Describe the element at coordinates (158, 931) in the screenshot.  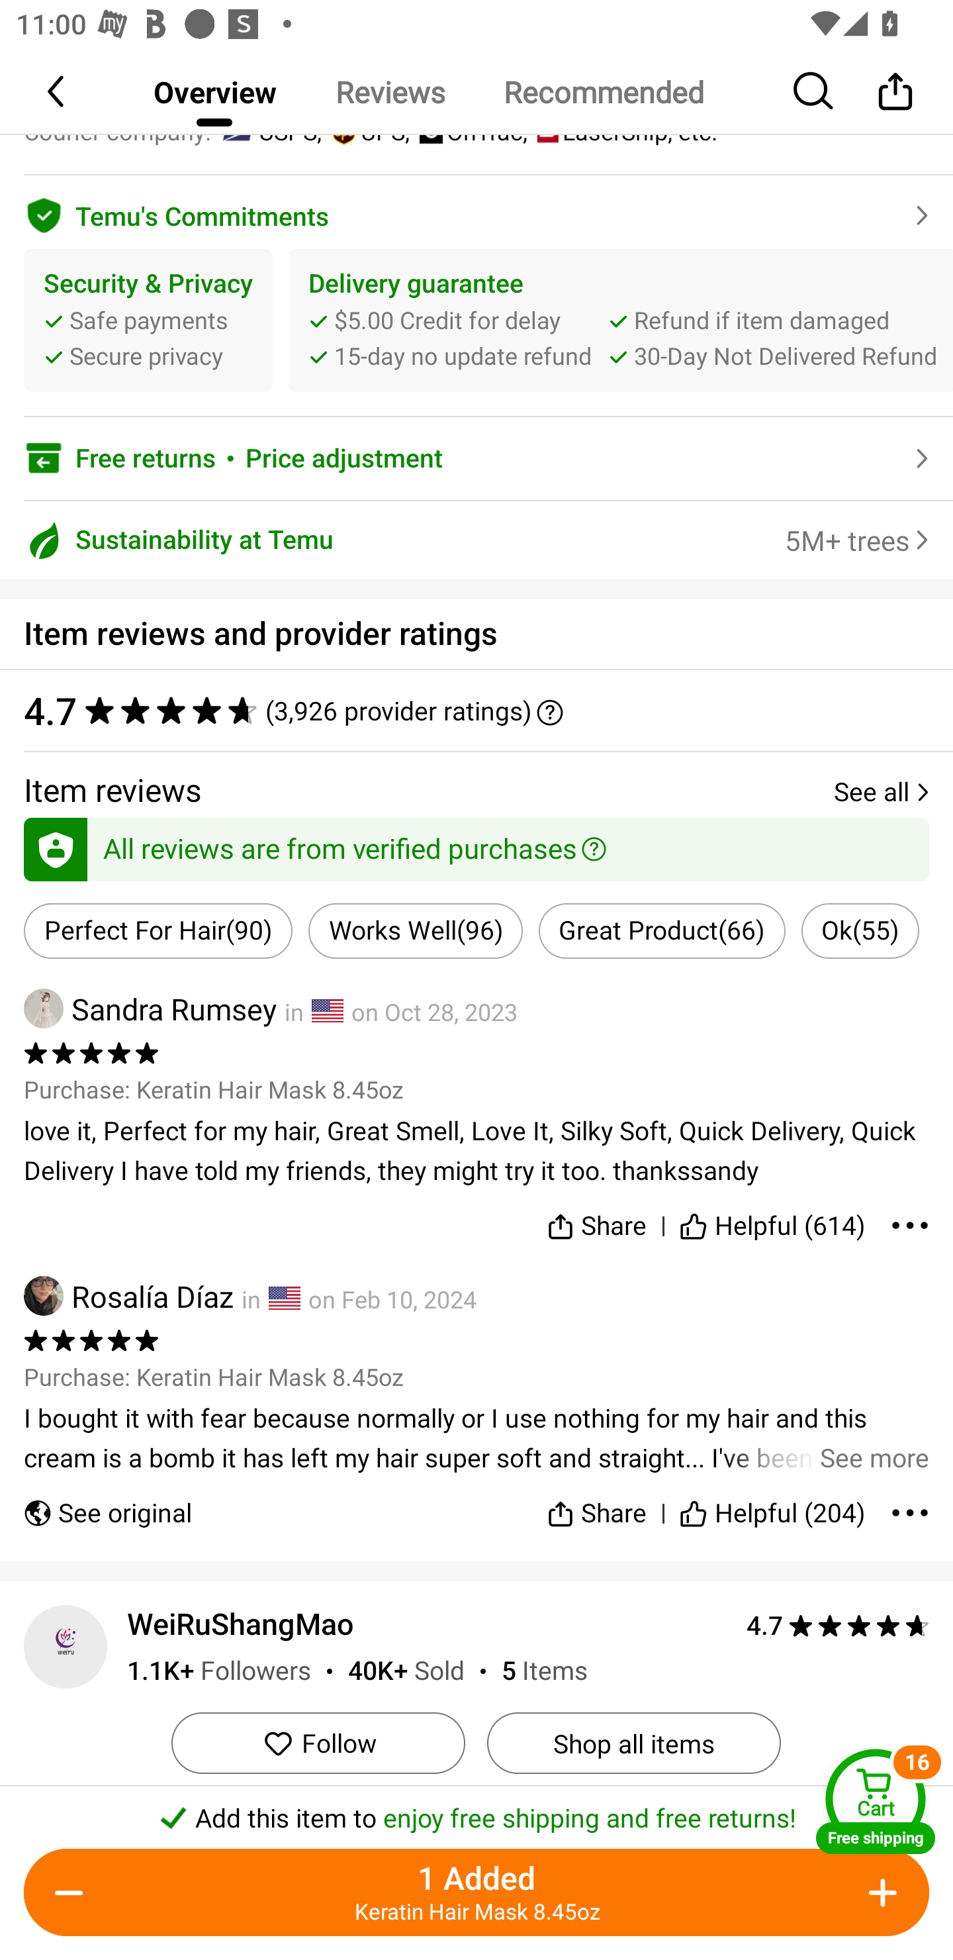
I see `Perfect For Hair(90)` at that location.